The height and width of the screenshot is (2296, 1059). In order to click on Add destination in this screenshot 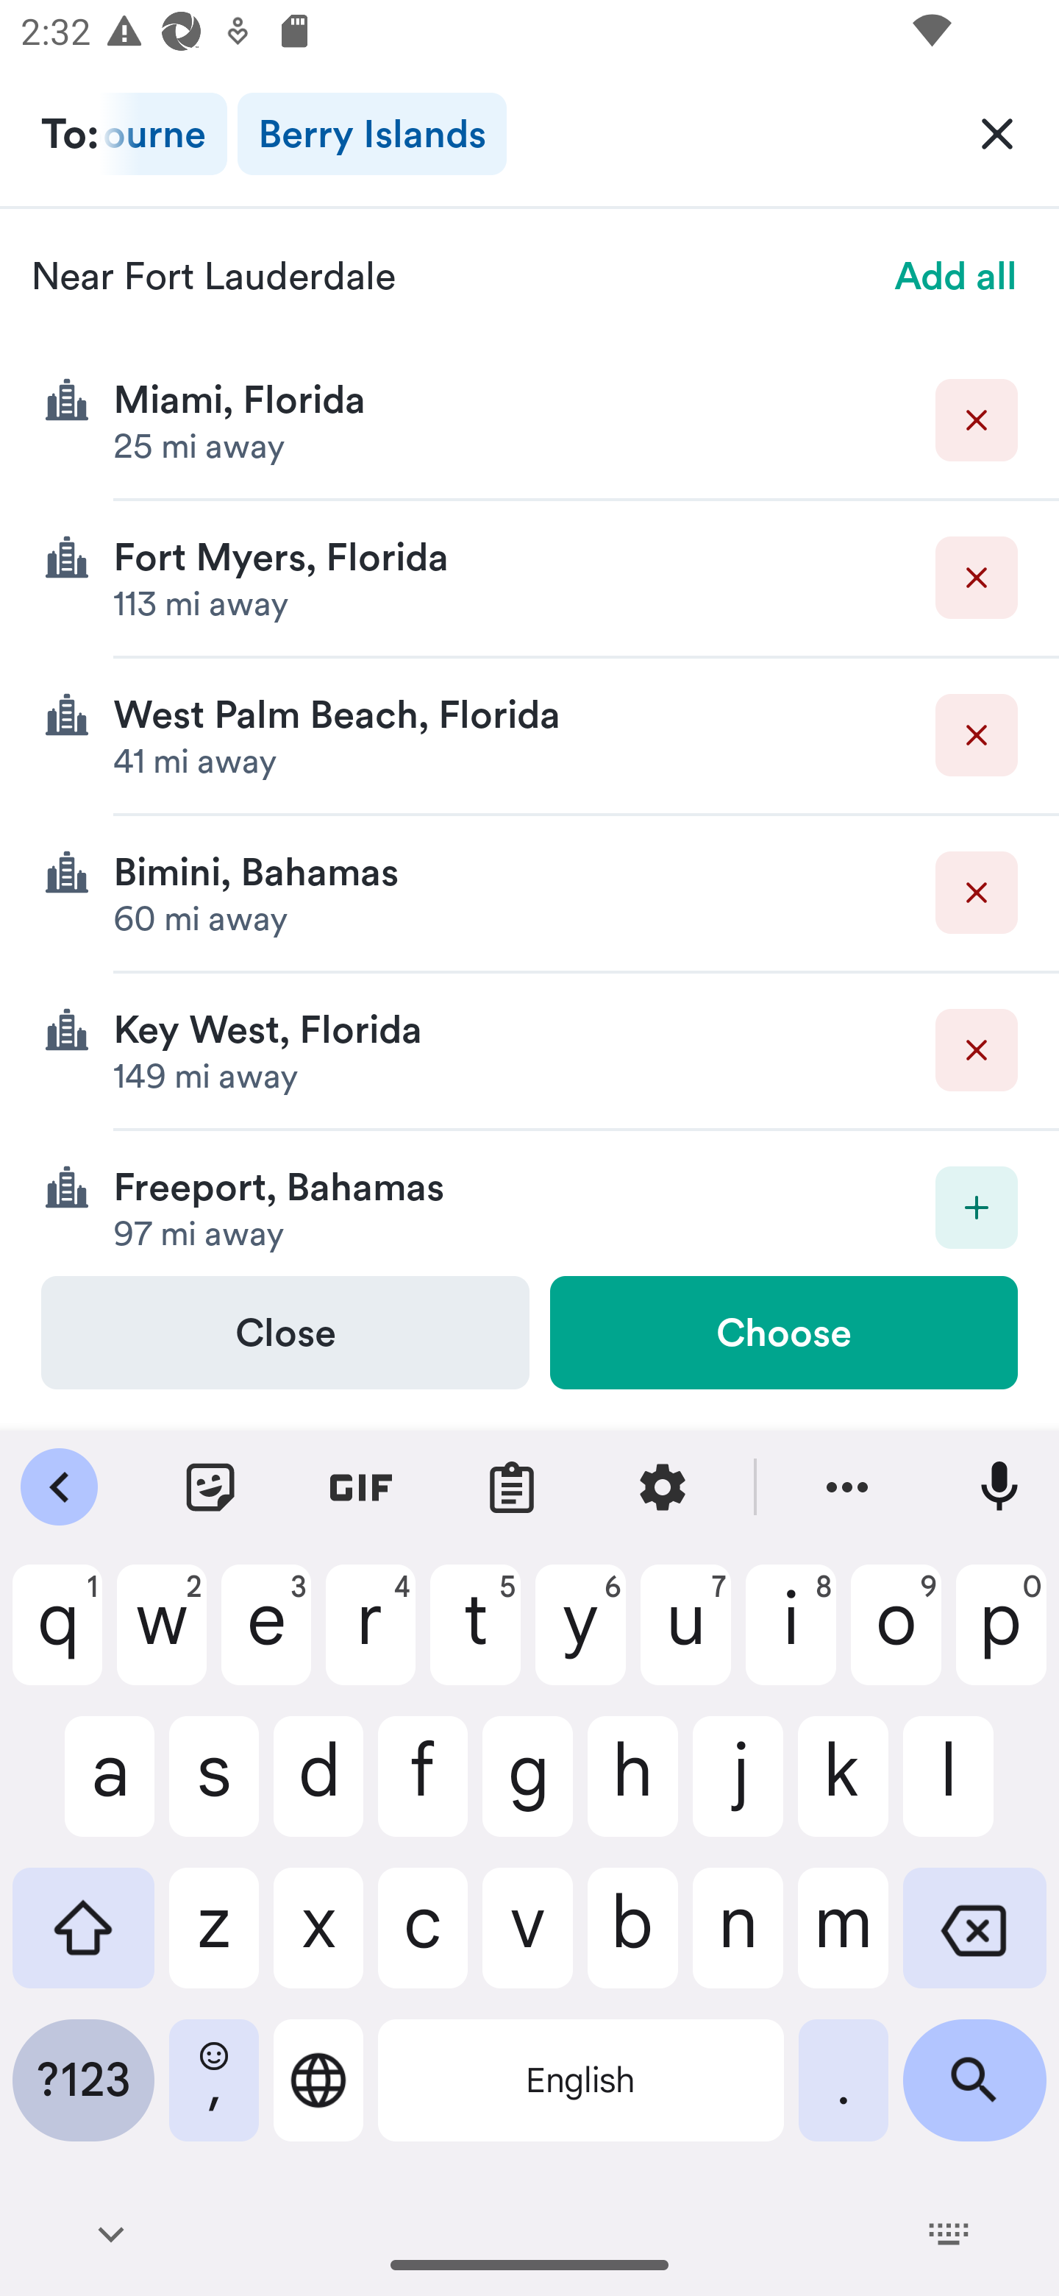, I will do `click(977, 1207)`.